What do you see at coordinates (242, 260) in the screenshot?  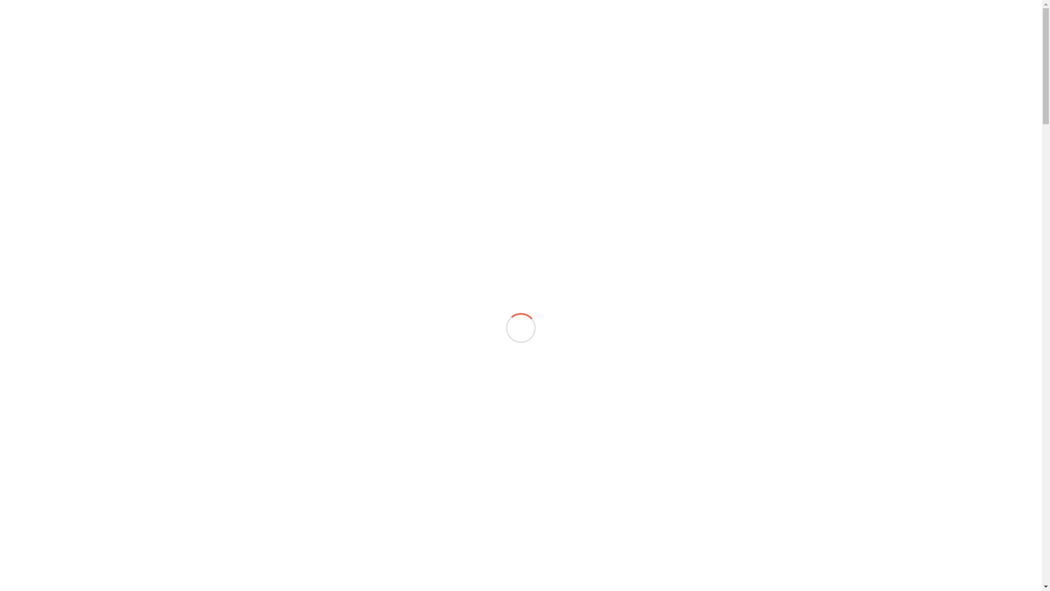 I see `Kingswood Compounding Pharmacy` at bounding box center [242, 260].